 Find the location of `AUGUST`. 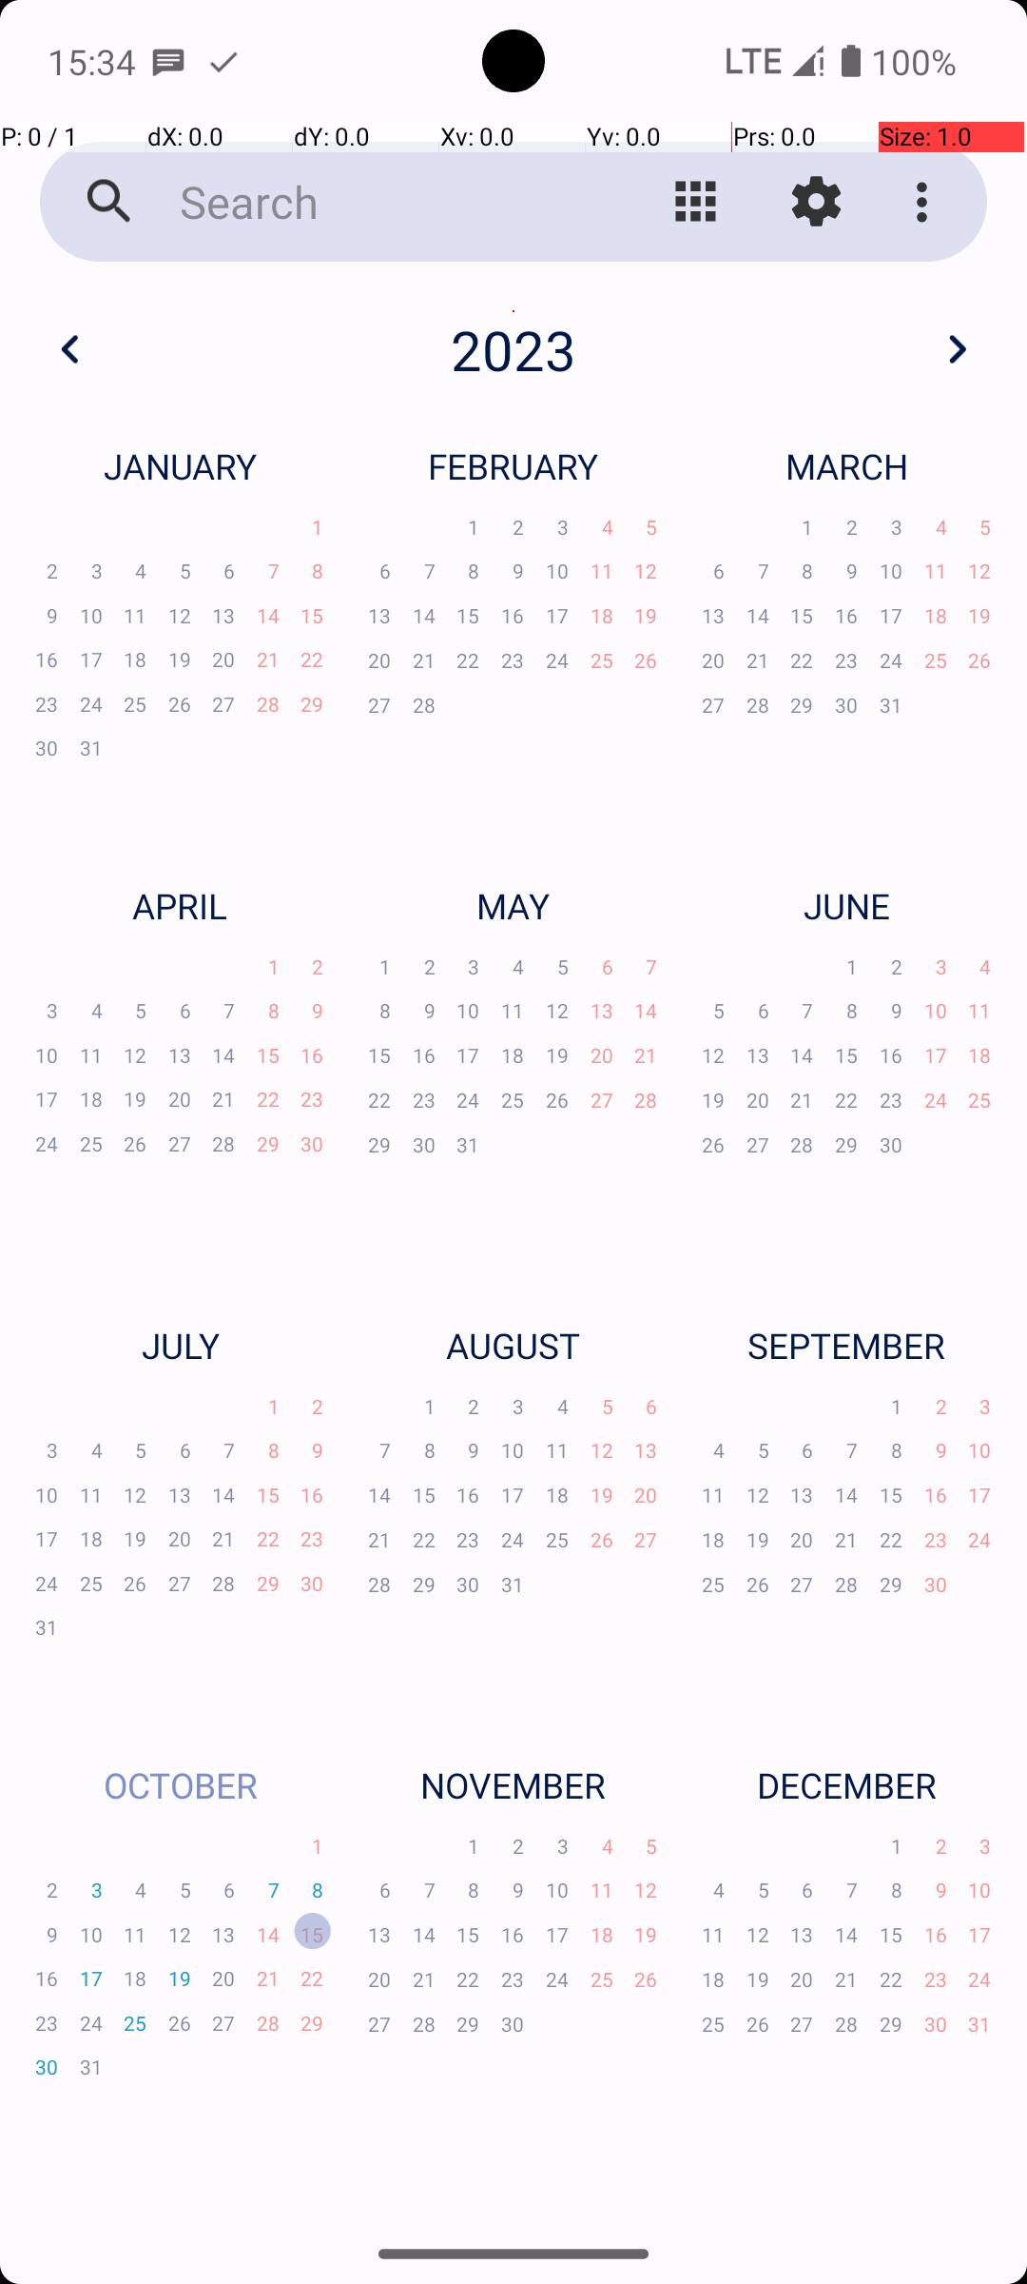

AUGUST is located at coordinates (513, 1346).